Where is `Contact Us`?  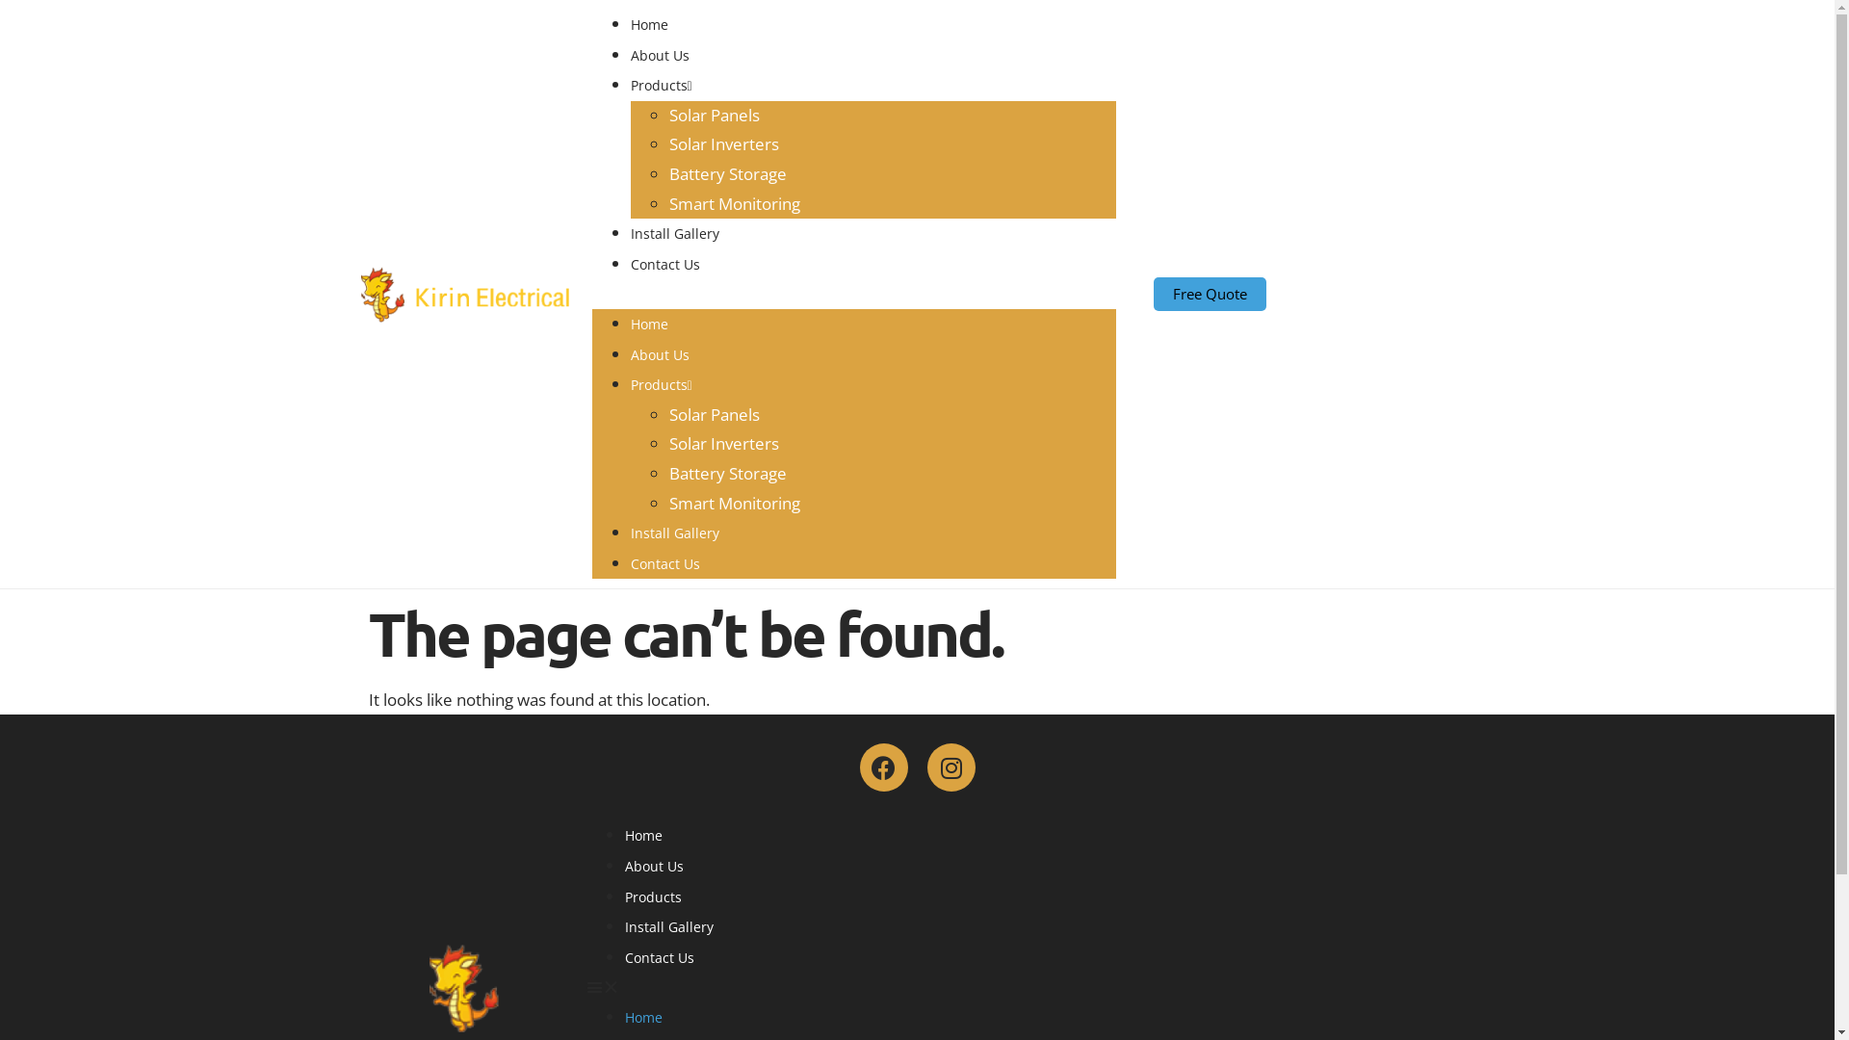
Contact Us is located at coordinates (664, 564).